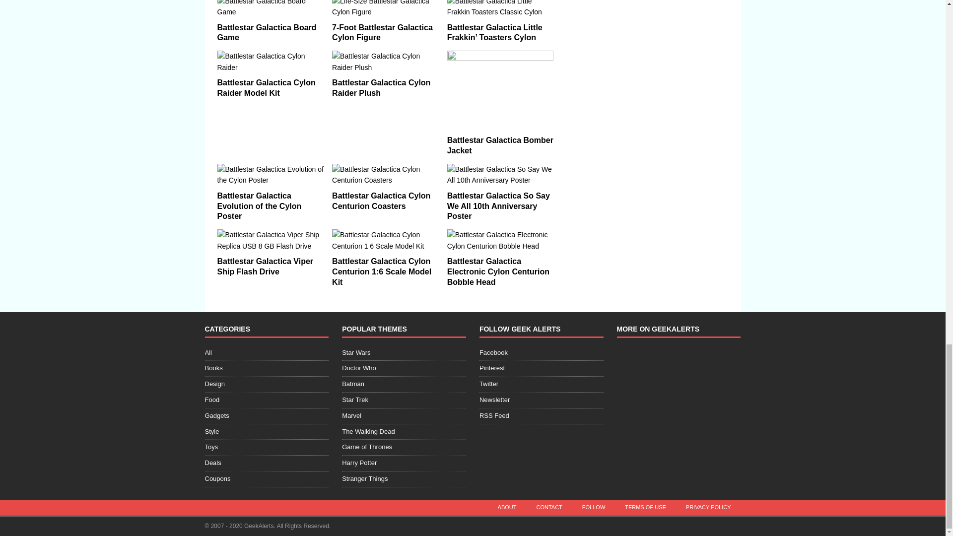  Describe the element at coordinates (500, 90) in the screenshot. I see `Battlestar Galactica Bomber Jacket` at that location.